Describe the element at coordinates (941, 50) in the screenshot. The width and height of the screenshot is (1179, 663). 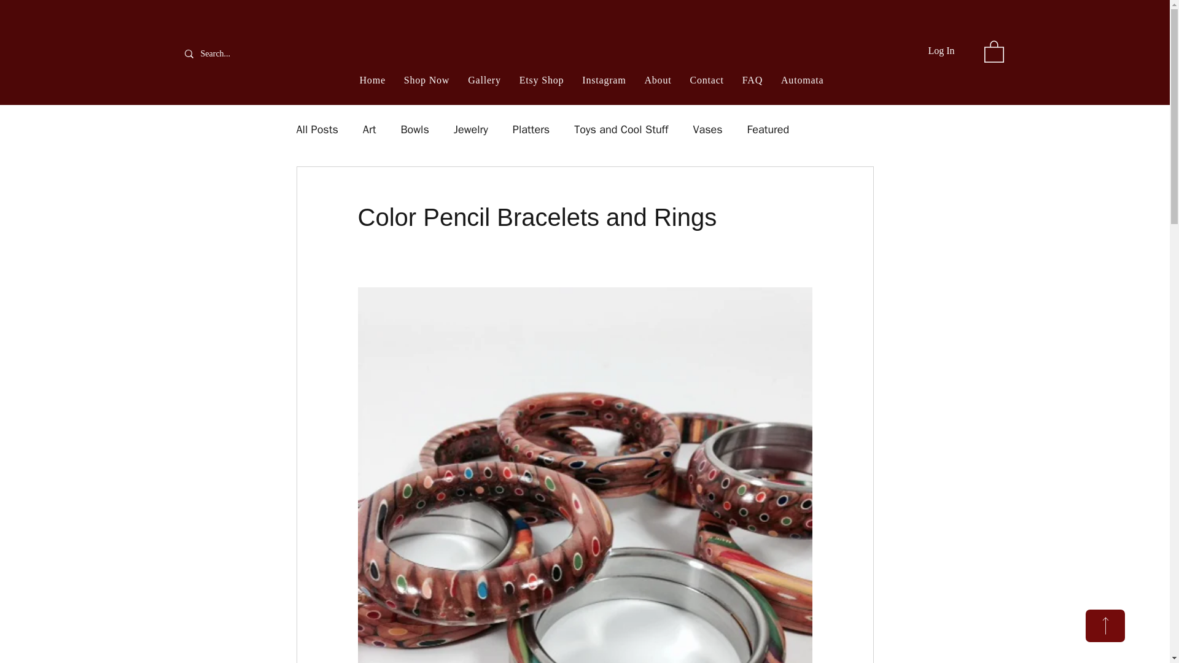
I see `Log In` at that location.